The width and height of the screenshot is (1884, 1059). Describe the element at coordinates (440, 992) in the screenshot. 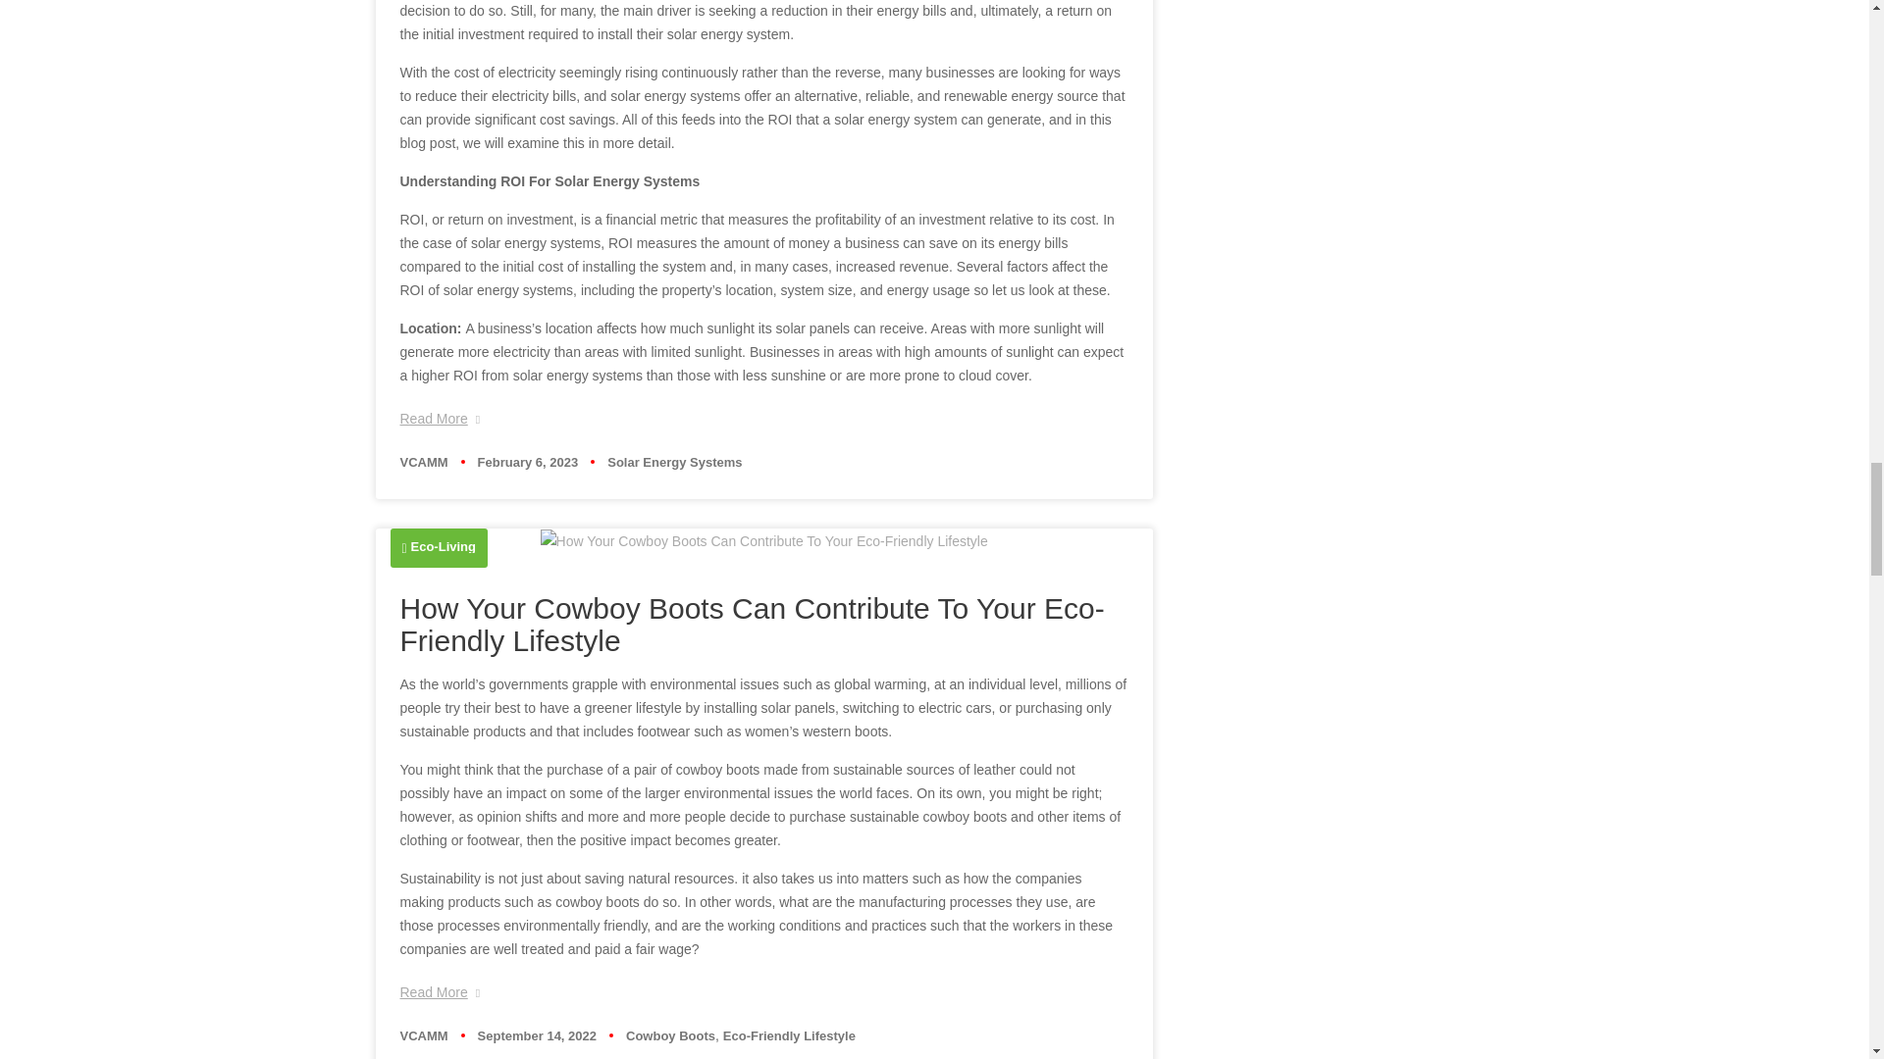

I see `Read More` at that location.